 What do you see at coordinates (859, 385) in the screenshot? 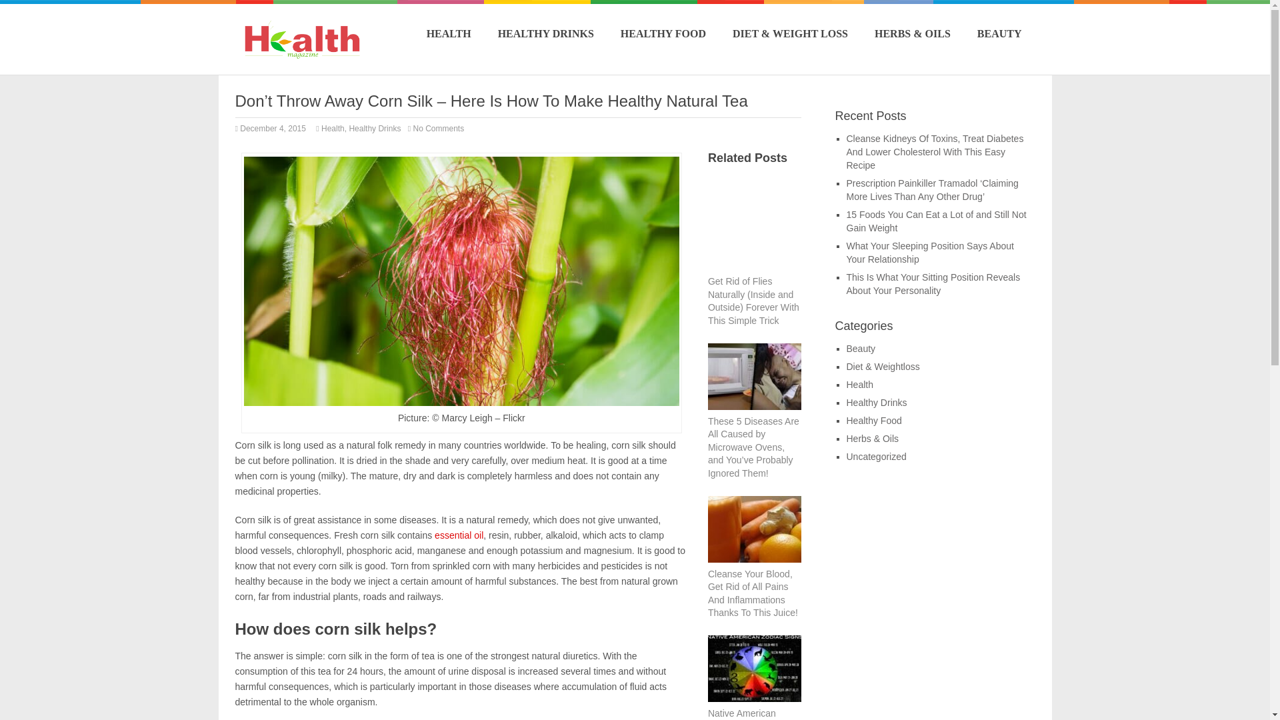
I see `Health` at bounding box center [859, 385].